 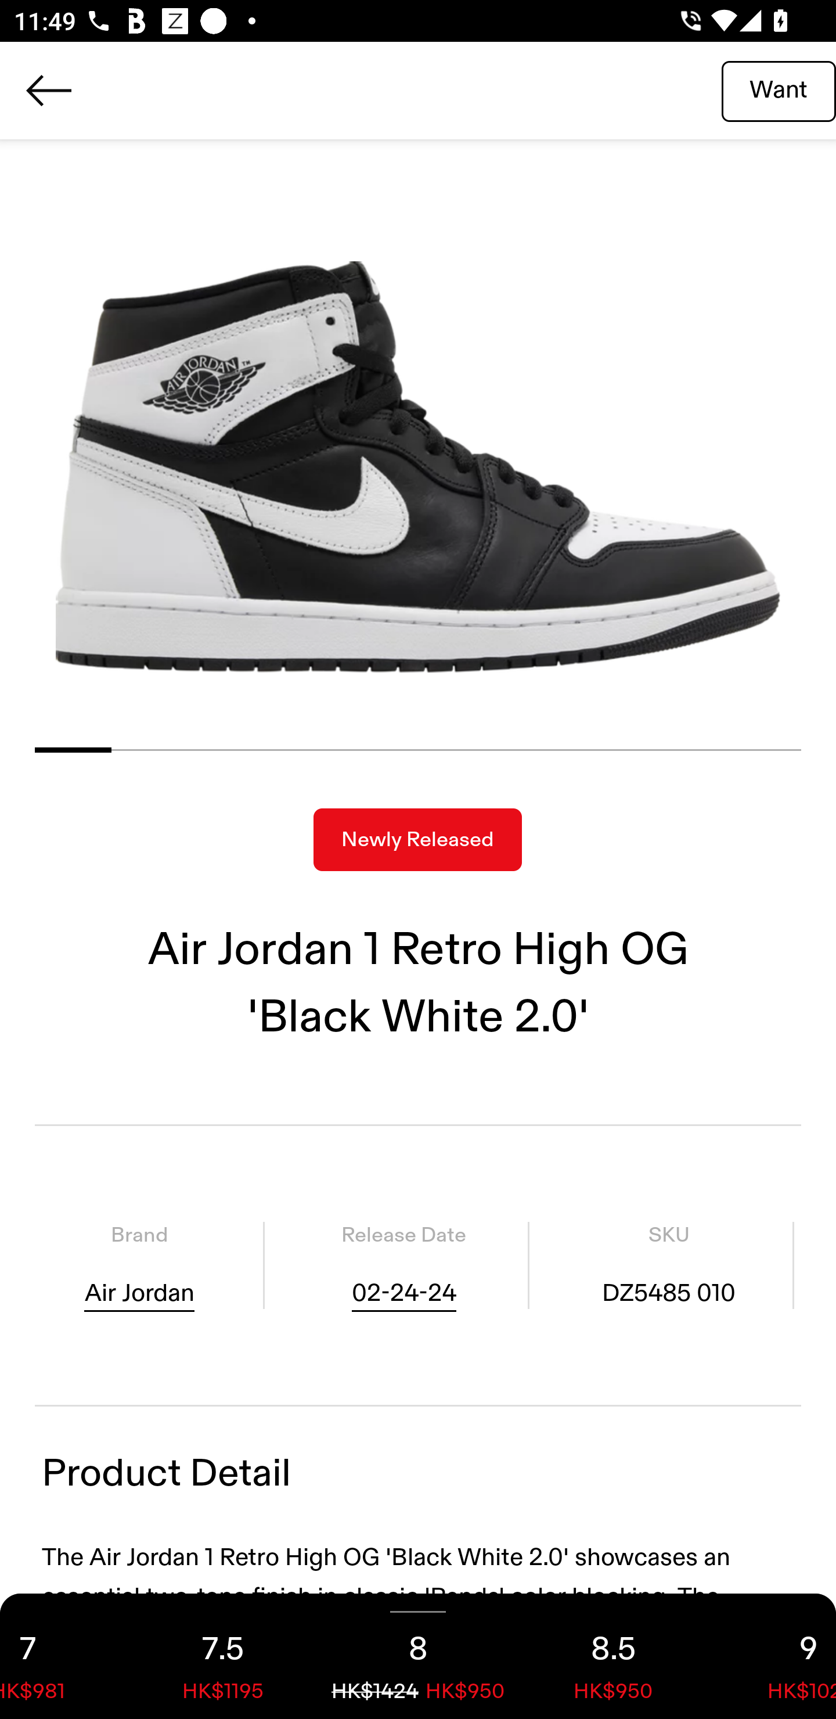 I want to click on 7.5 HK$1195, so click(x=223, y=1656).